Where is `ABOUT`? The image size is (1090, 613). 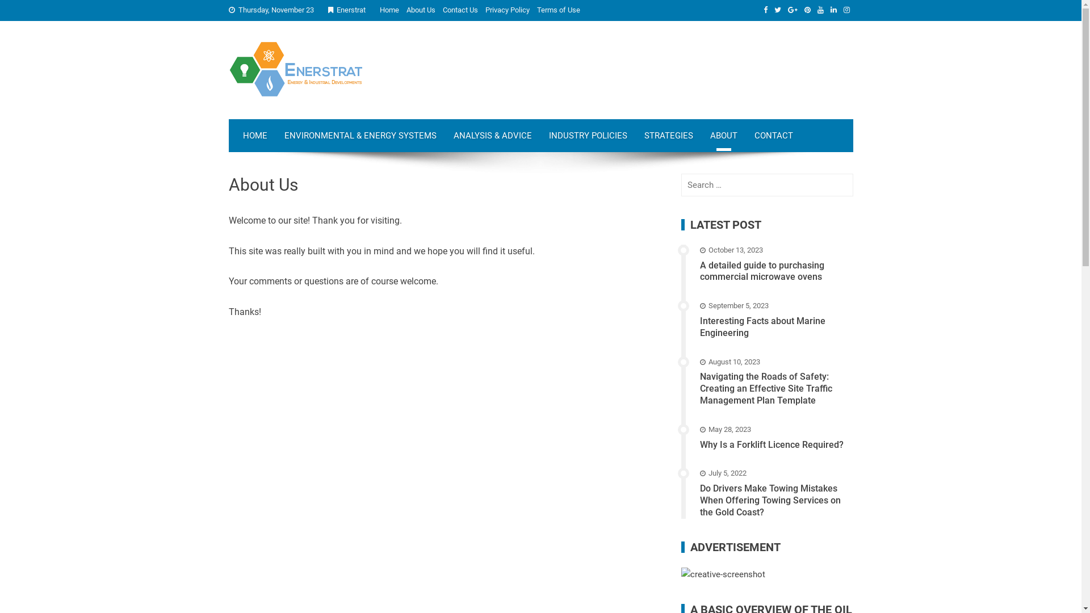
ABOUT is located at coordinates (724, 136).